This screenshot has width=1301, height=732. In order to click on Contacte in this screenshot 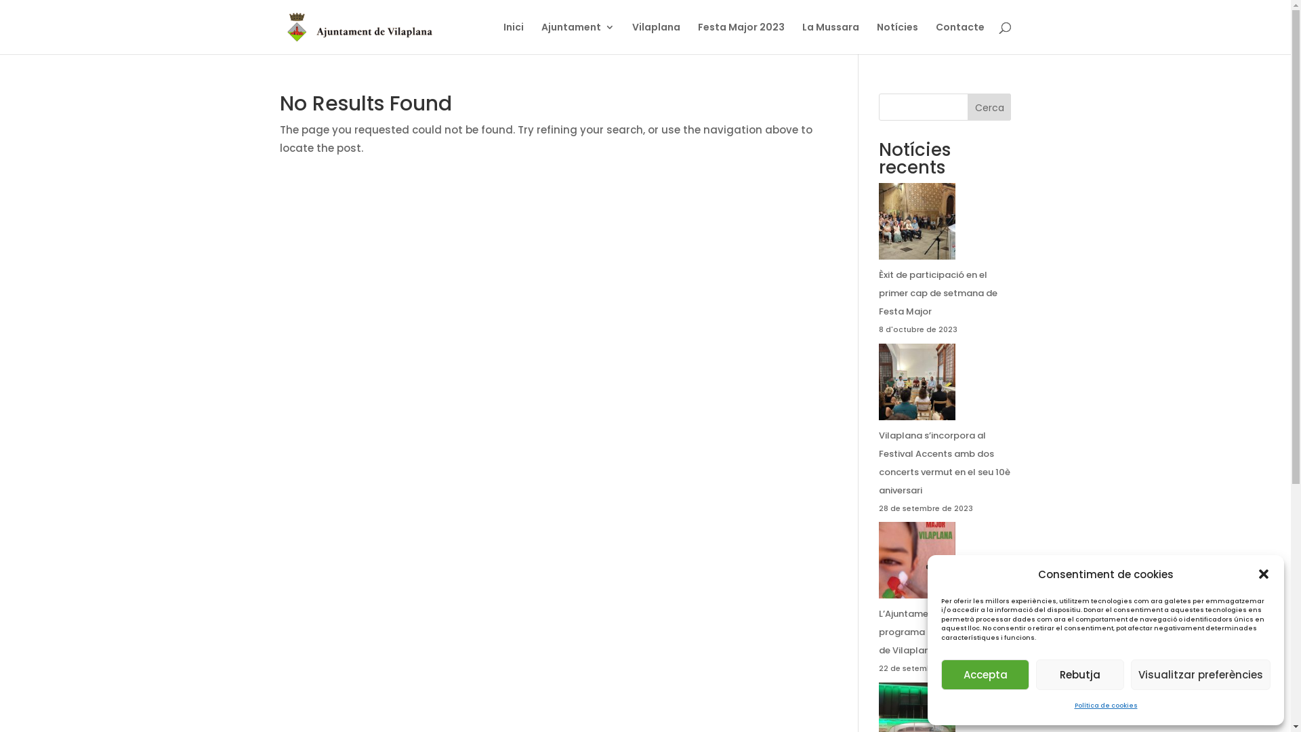, I will do `click(959, 38)`.